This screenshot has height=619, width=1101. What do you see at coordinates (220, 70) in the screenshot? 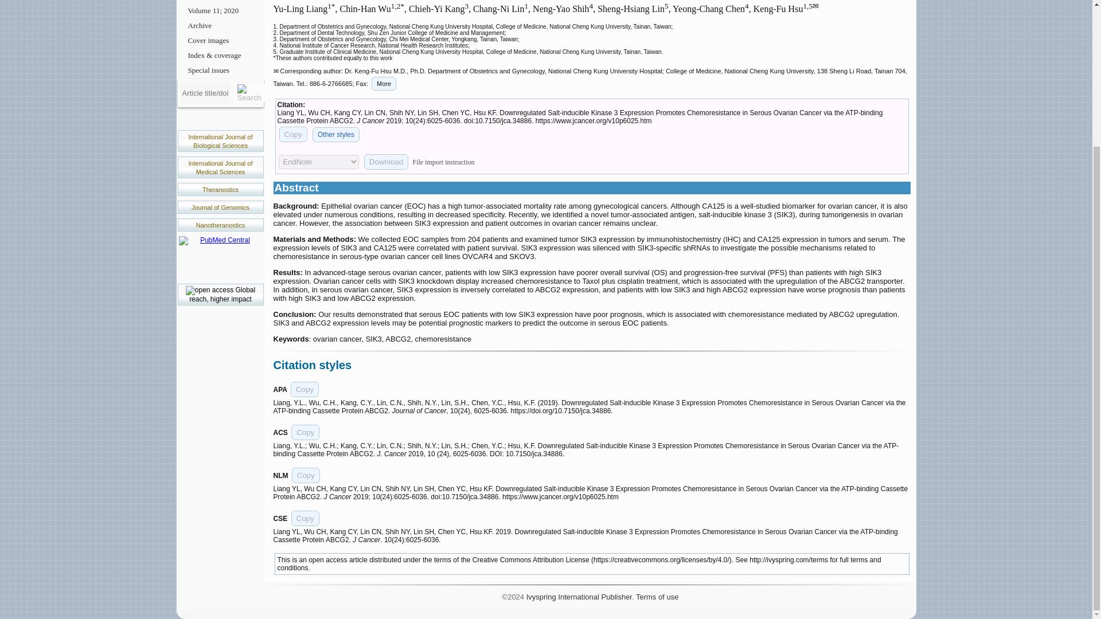
I see `Special issues` at bounding box center [220, 70].